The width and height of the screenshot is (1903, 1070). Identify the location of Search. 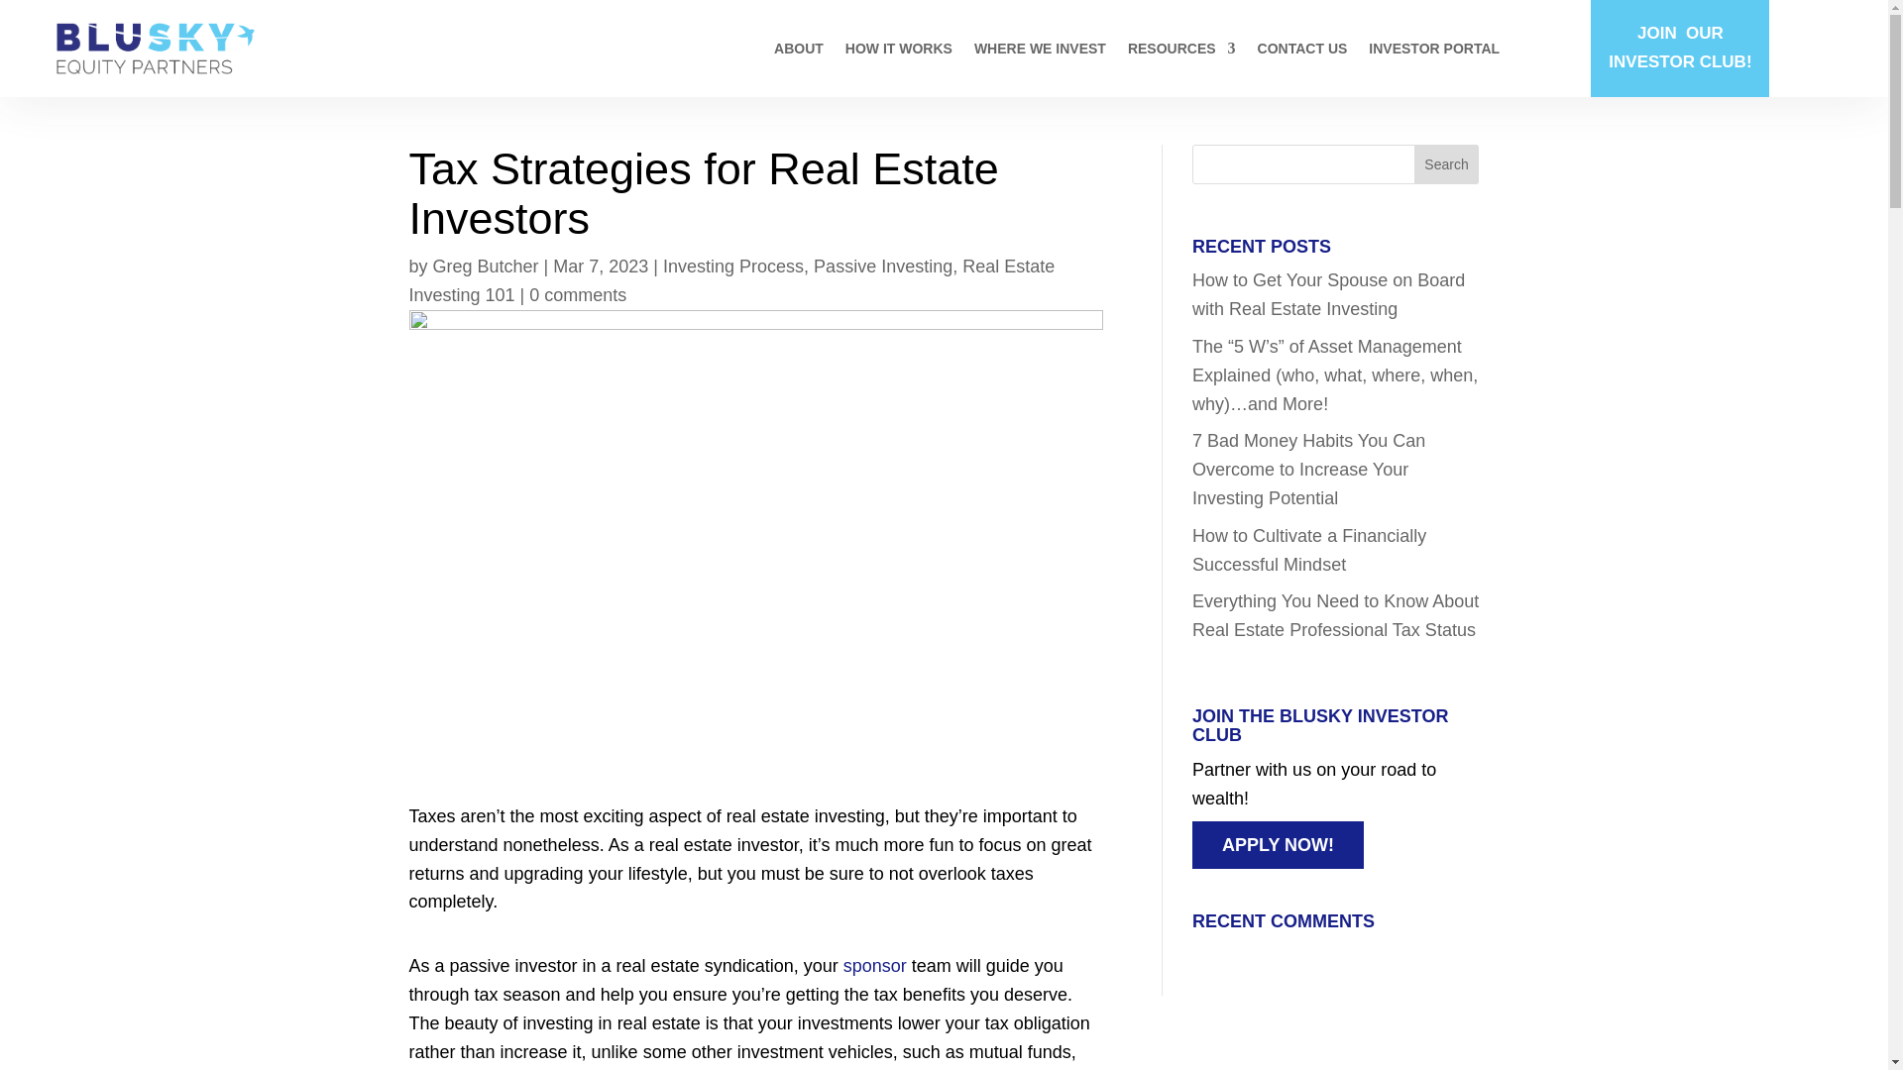
(1447, 163).